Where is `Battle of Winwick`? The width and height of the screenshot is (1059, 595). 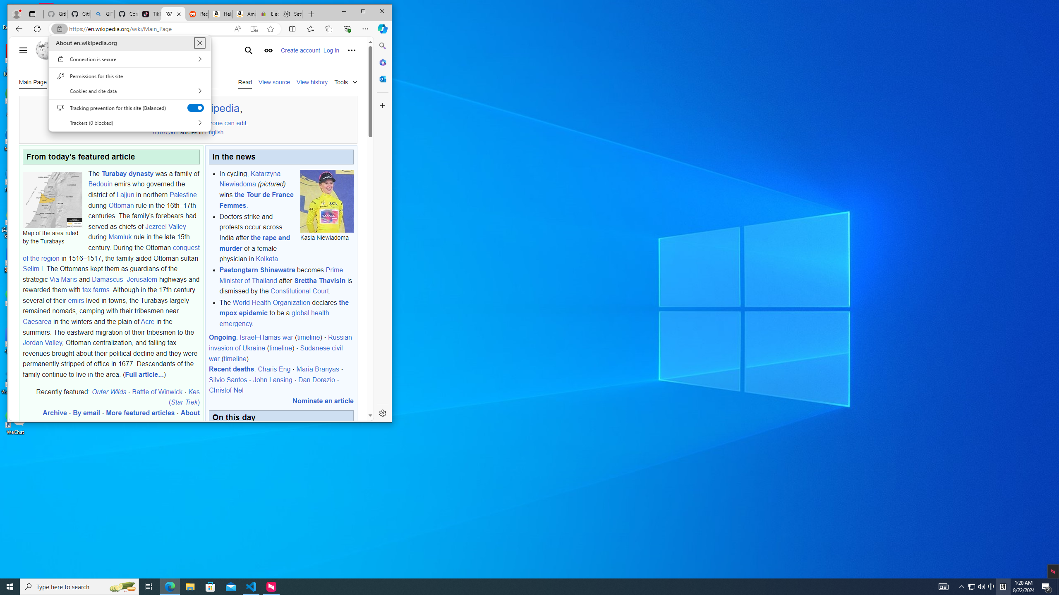 Battle of Winwick is located at coordinates (158, 392).